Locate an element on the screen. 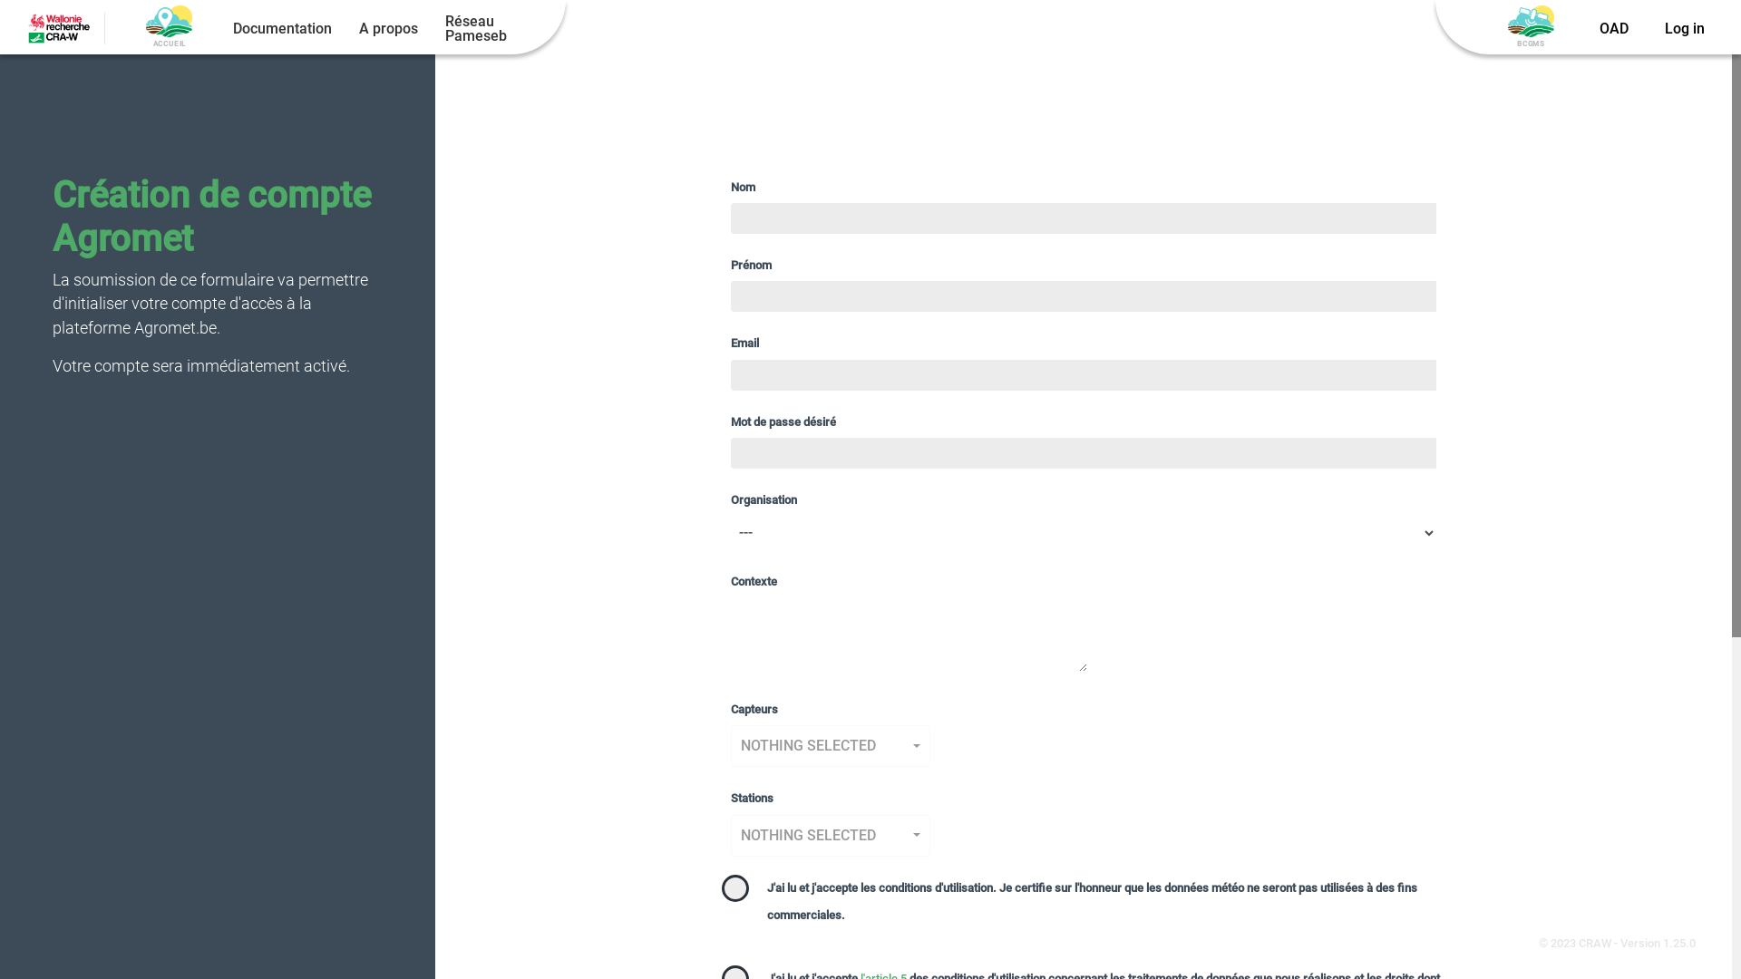 Image resolution: width=1741 pixels, height=979 pixels. Documentation is located at coordinates (283, 29).